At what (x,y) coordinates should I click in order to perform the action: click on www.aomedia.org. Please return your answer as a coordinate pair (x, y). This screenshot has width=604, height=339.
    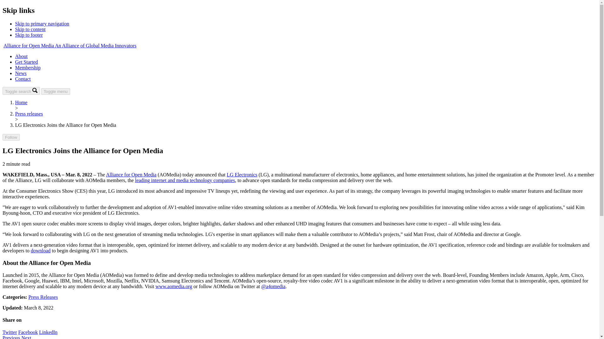
    Looking at the image, I should click on (174, 286).